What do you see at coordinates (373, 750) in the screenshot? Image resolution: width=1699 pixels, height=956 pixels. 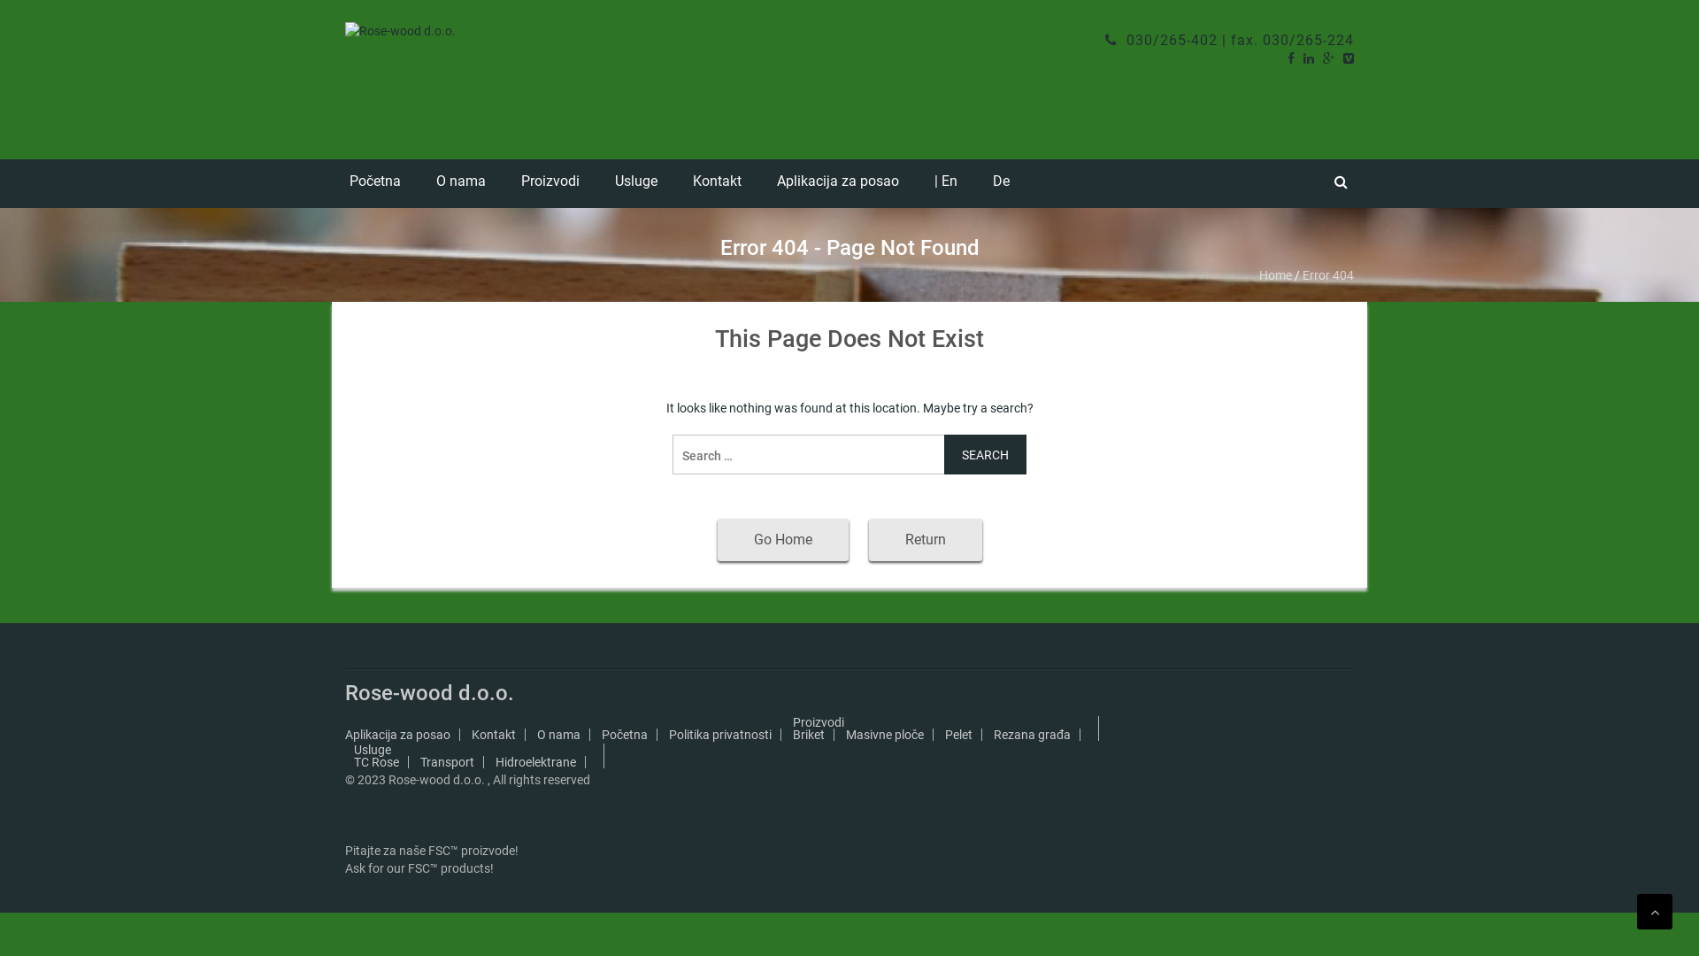 I see `Usluge` at bounding box center [373, 750].